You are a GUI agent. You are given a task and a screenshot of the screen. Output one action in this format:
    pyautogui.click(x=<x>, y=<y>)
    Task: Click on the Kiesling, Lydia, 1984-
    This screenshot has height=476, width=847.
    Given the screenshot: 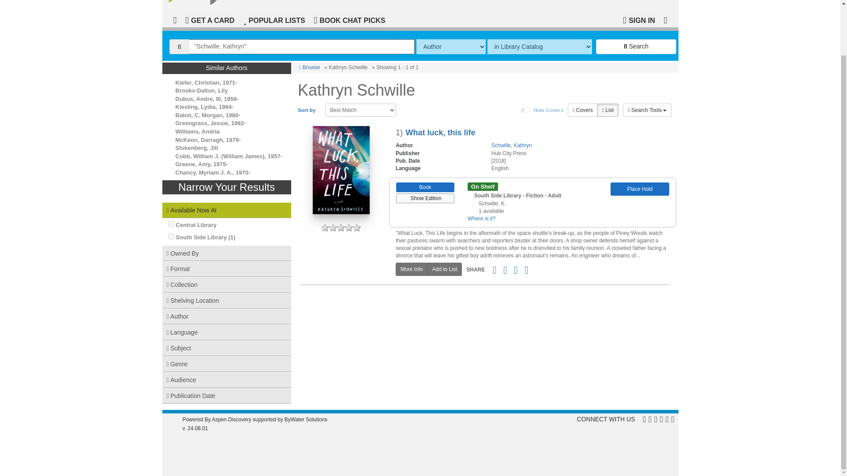 What is the action you would take?
    pyautogui.click(x=204, y=107)
    